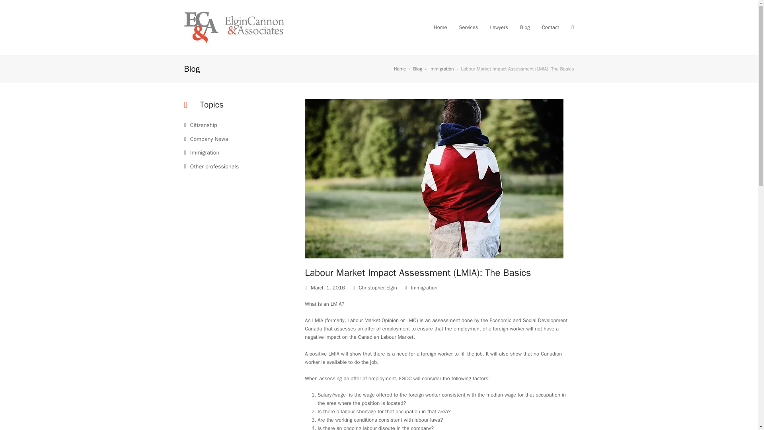 The width and height of the screenshot is (764, 430). Describe the element at coordinates (440, 27) in the screenshot. I see `Home` at that location.